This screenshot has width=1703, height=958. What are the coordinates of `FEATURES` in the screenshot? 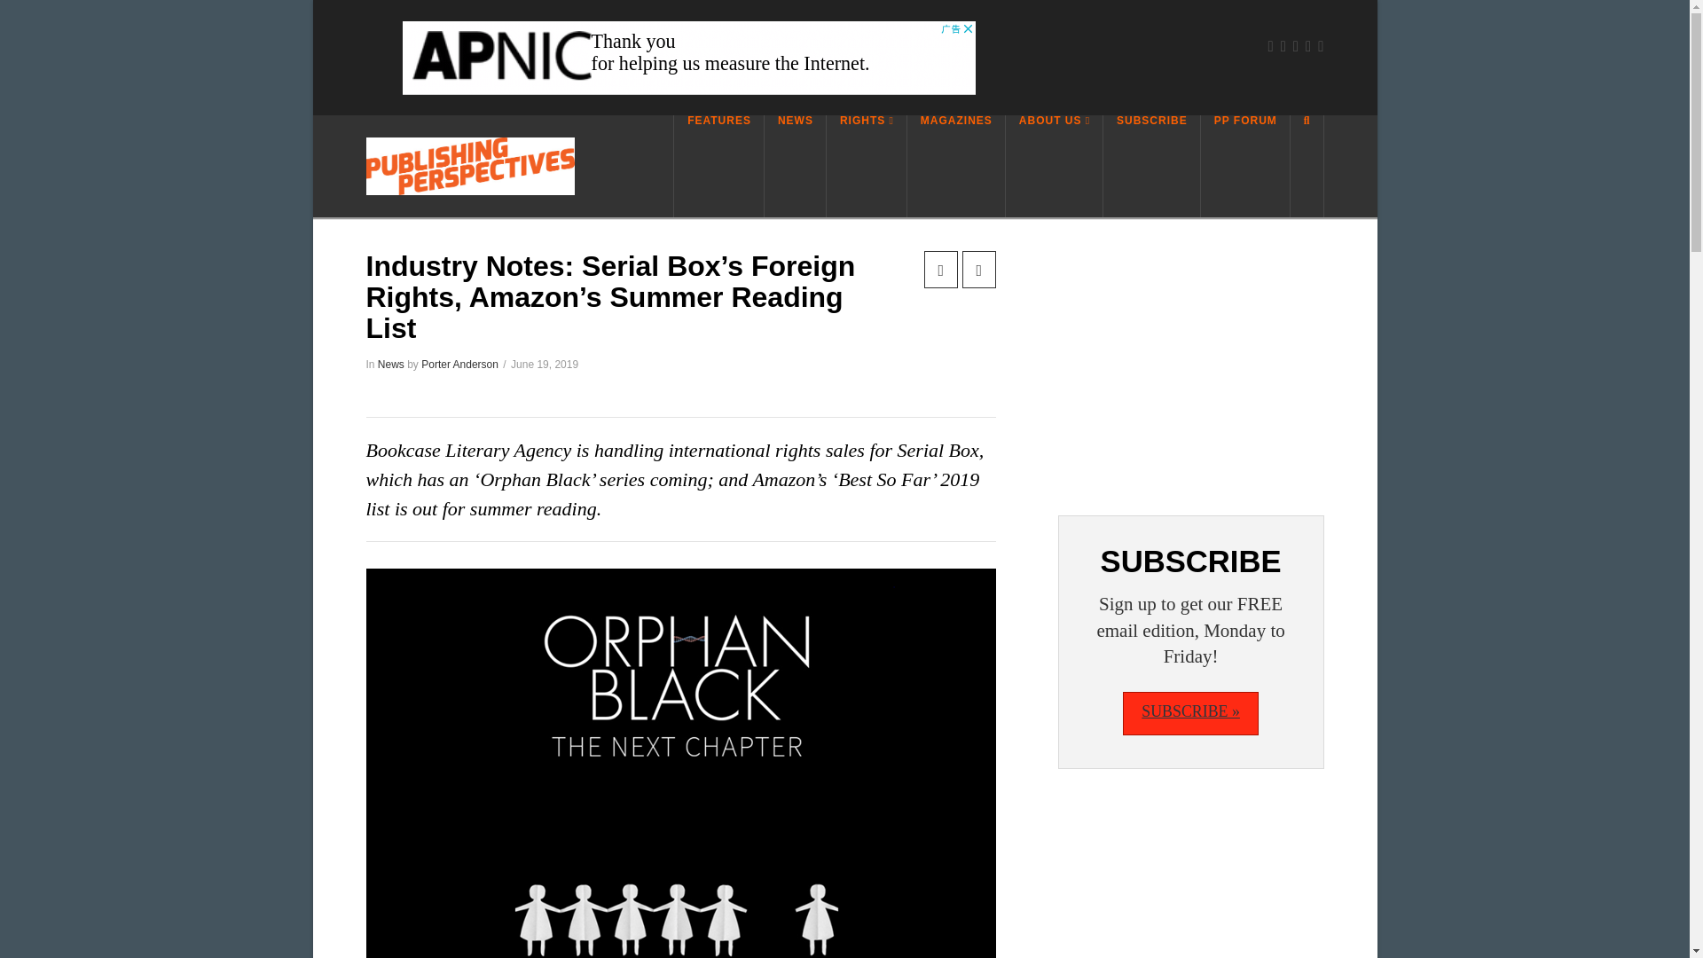 It's located at (718, 166).